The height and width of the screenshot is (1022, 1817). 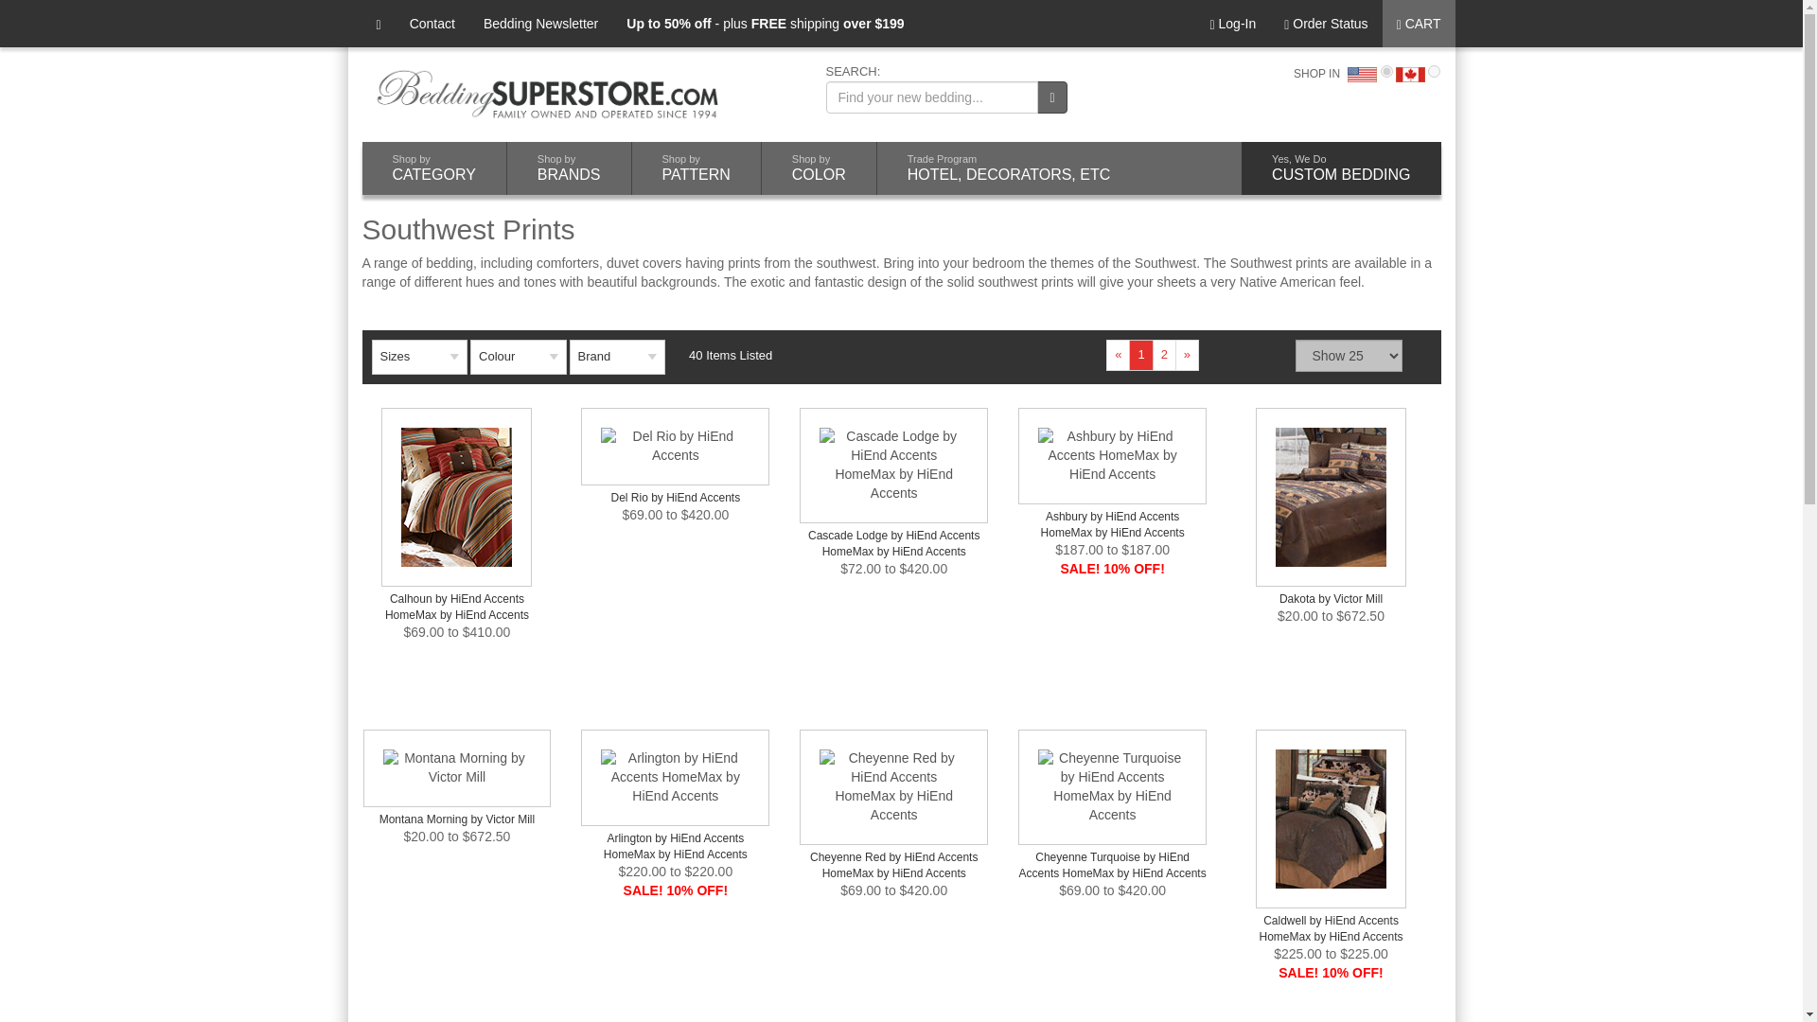 I want to click on Cheyenne Turquoise by HiEnd Accents HomeMax by HiEnd Accents, so click(x=458, y=768).